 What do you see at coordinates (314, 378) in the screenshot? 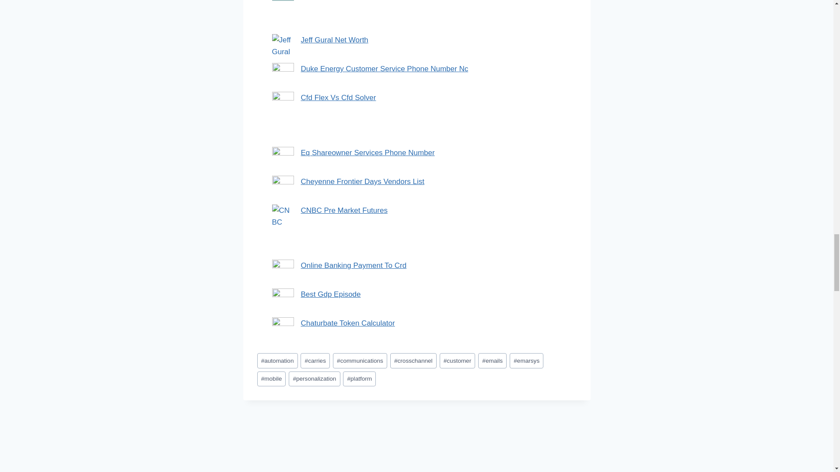
I see `personalization` at bounding box center [314, 378].